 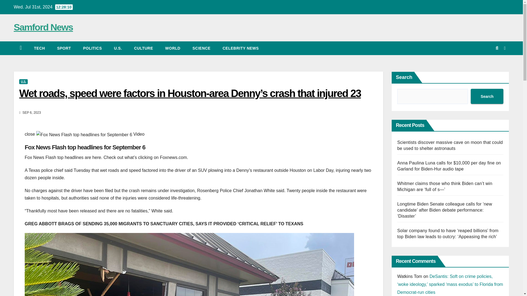 What do you see at coordinates (143, 48) in the screenshot?
I see `CULTURE` at bounding box center [143, 48].